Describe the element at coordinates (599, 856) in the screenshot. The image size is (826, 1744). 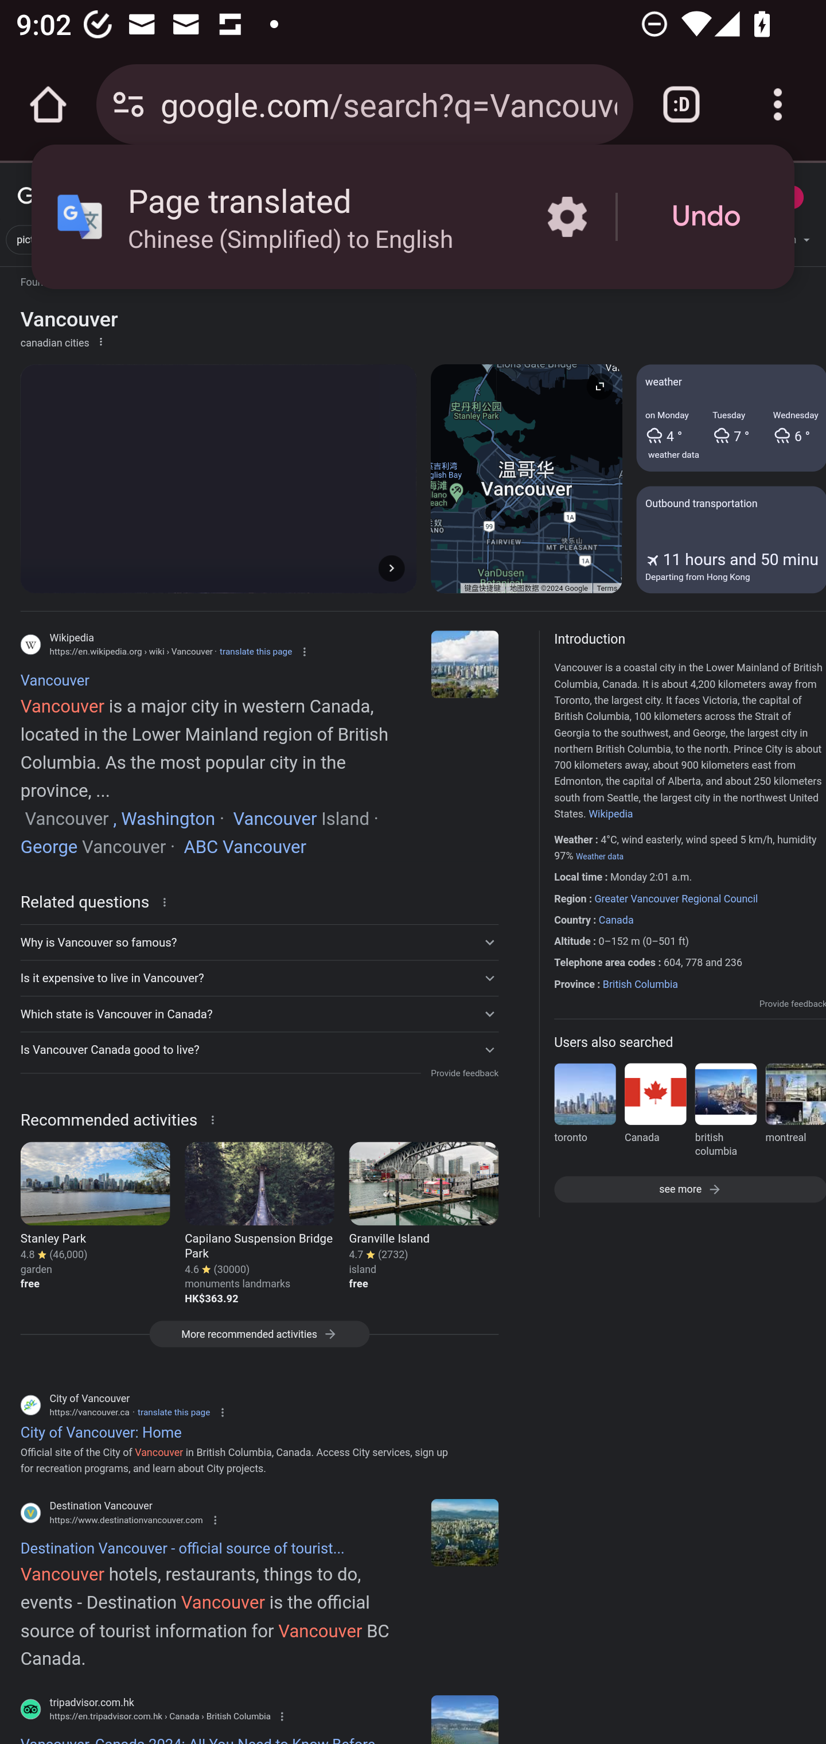
I see `Weather data` at that location.